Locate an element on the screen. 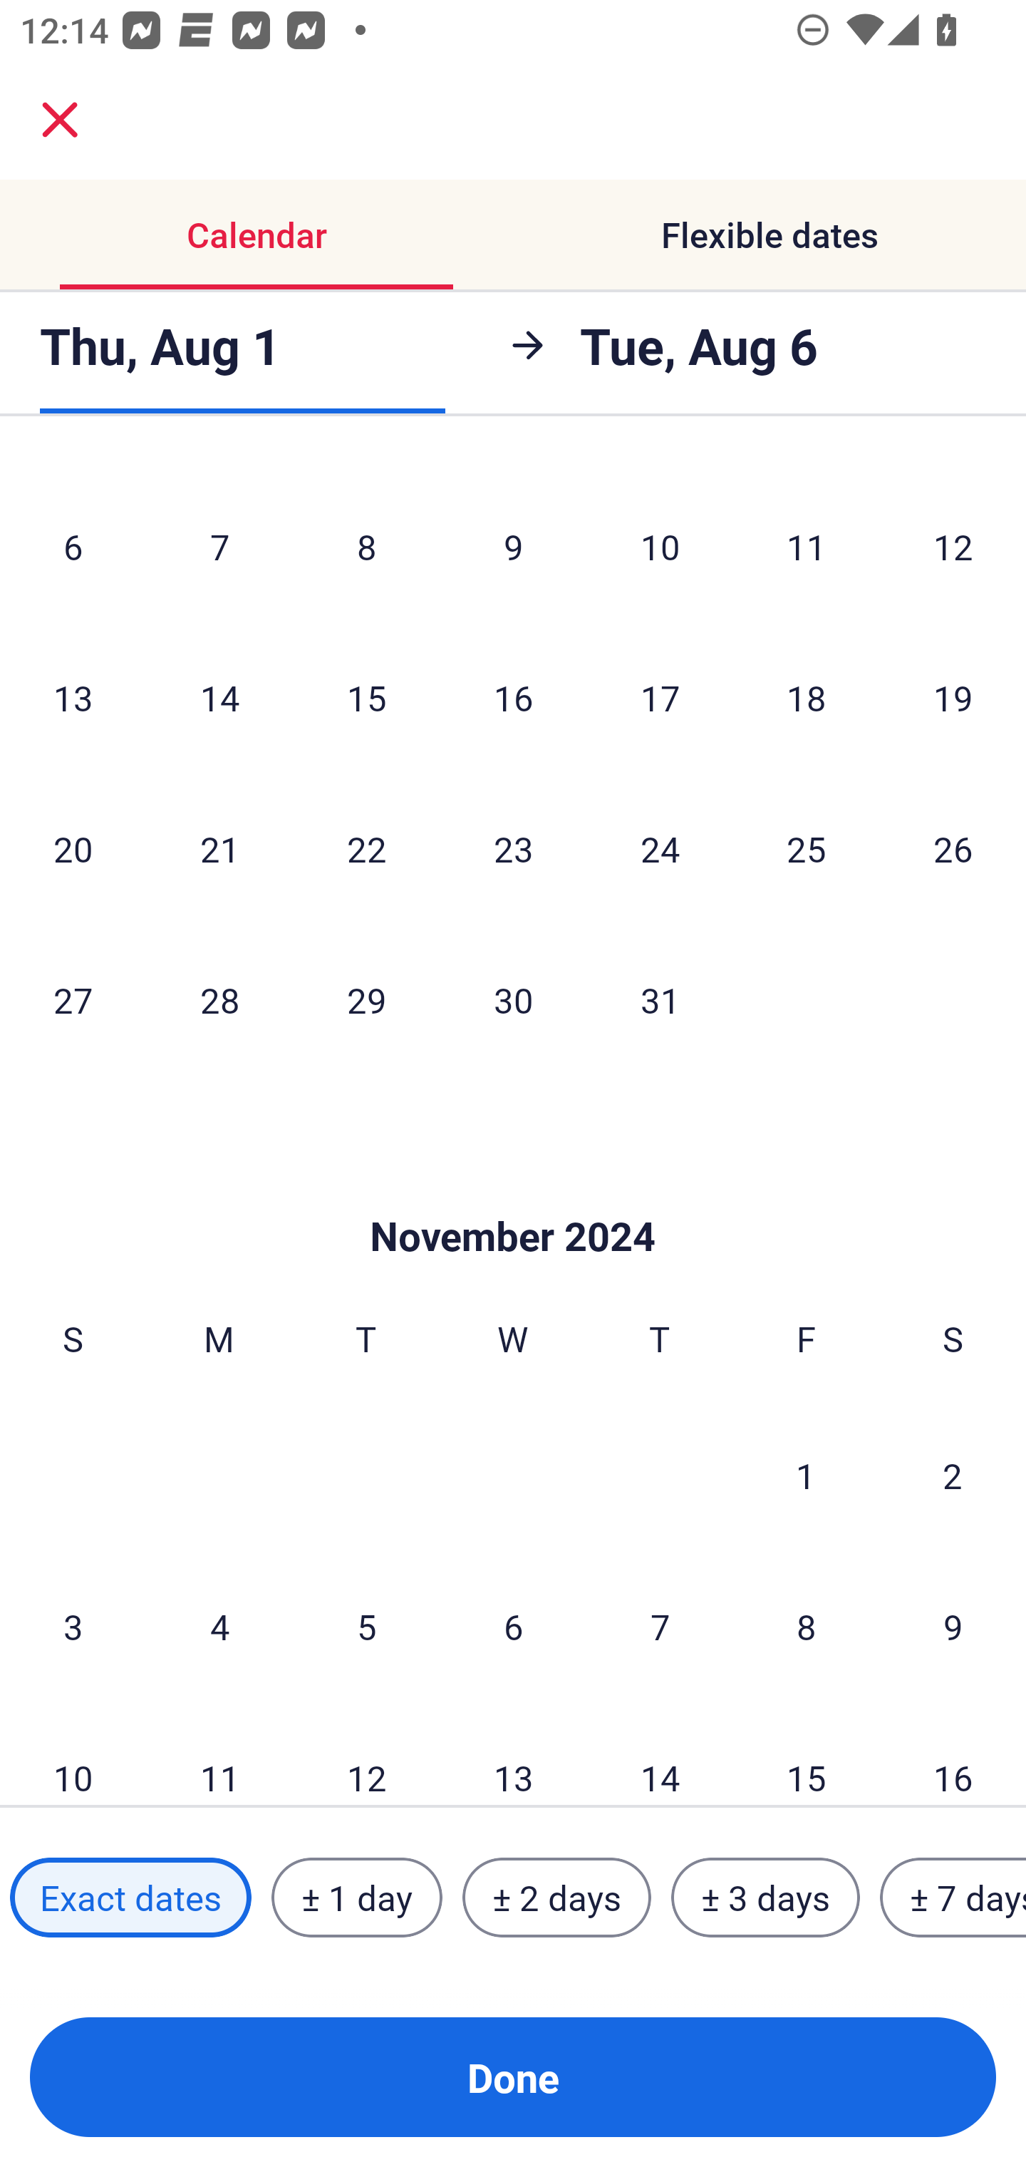 Image resolution: width=1026 pixels, height=2167 pixels. 19 Saturday, October 19, 2024 is located at coordinates (953, 697).